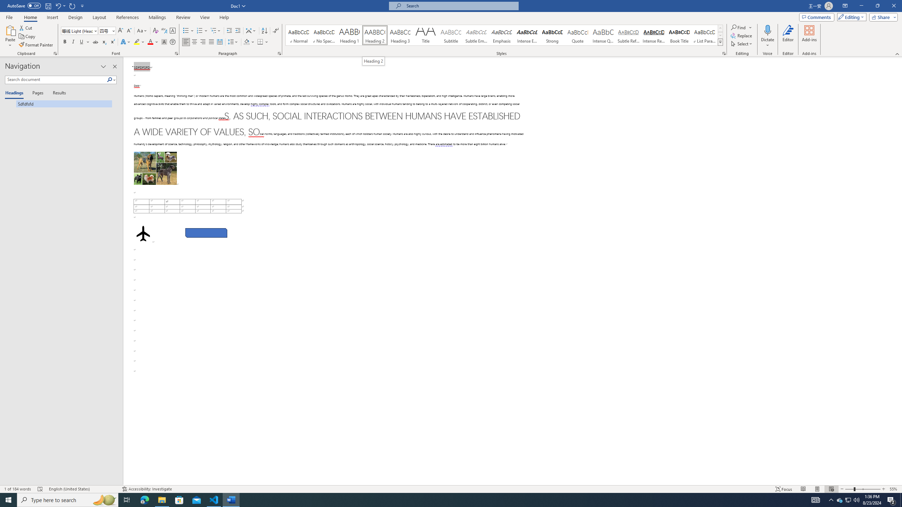  Describe the element at coordinates (177, 54) in the screenshot. I see `Font...` at that location.